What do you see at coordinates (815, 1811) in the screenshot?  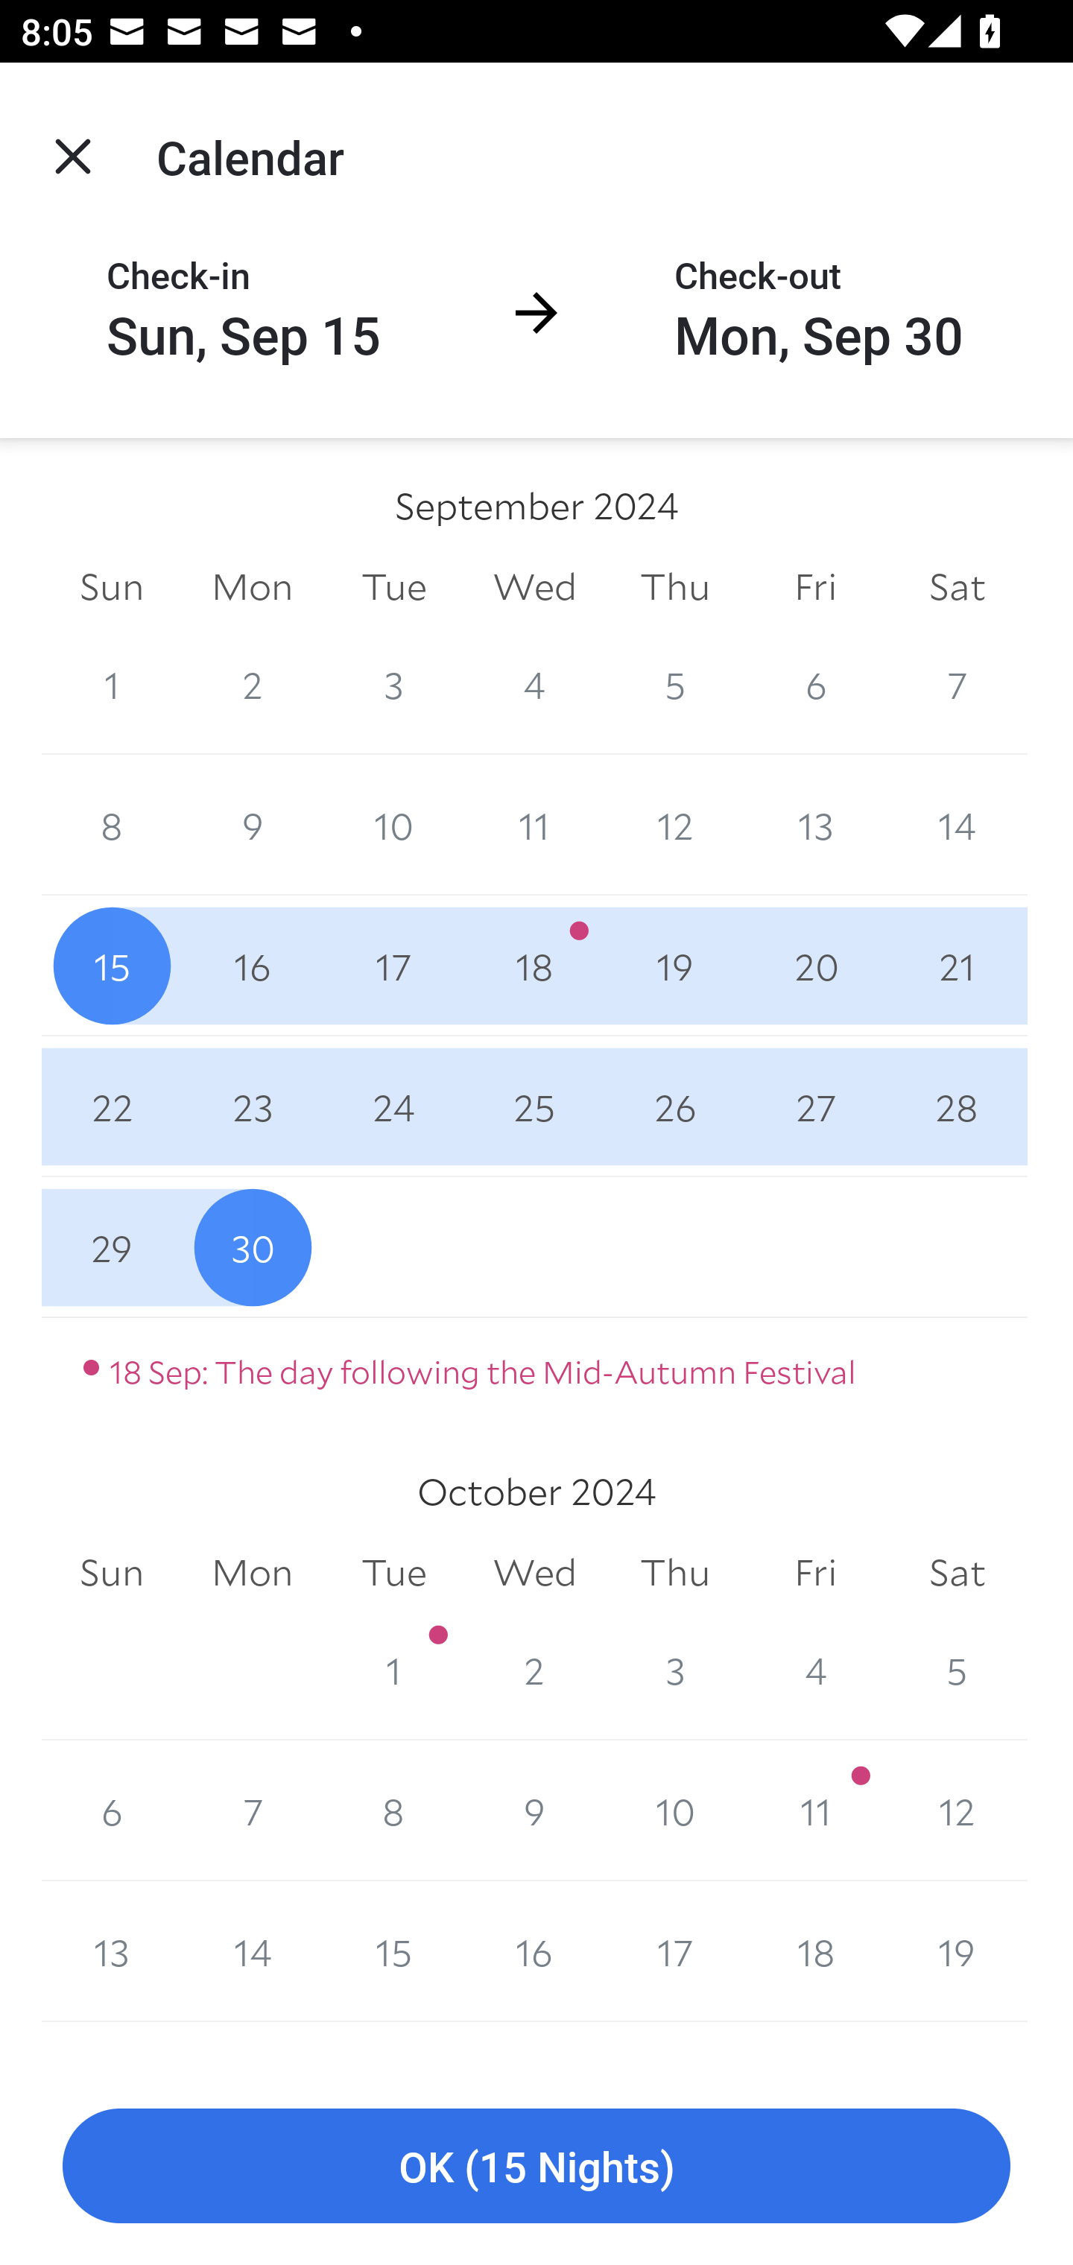 I see `11 11 October 2024` at bounding box center [815, 1811].